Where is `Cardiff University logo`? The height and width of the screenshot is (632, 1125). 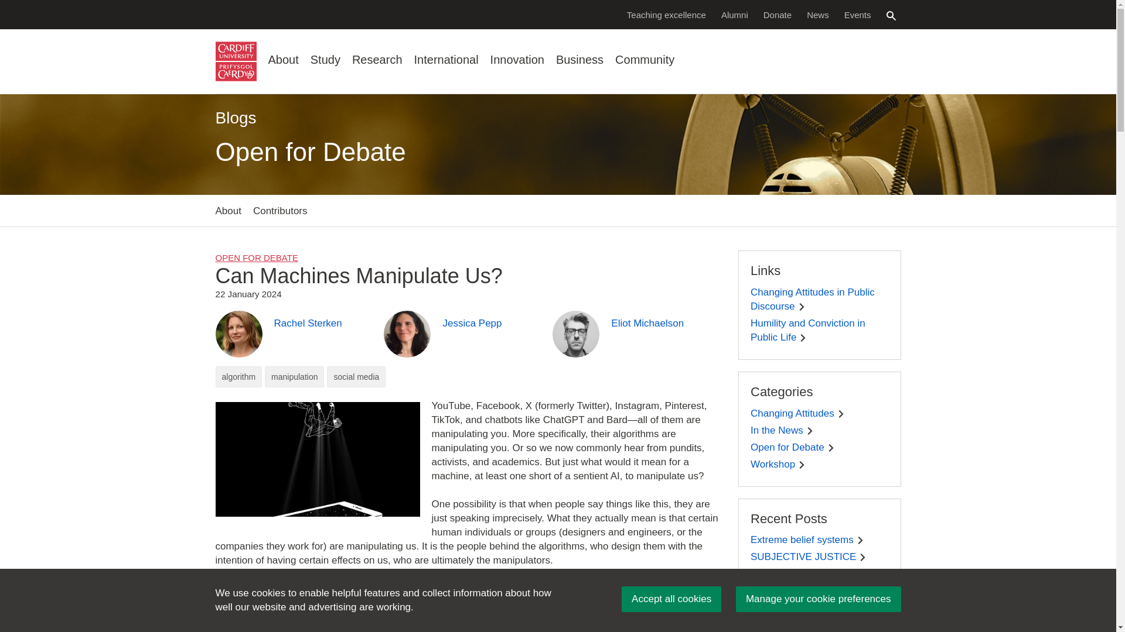
Cardiff University logo is located at coordinates (236, 61).